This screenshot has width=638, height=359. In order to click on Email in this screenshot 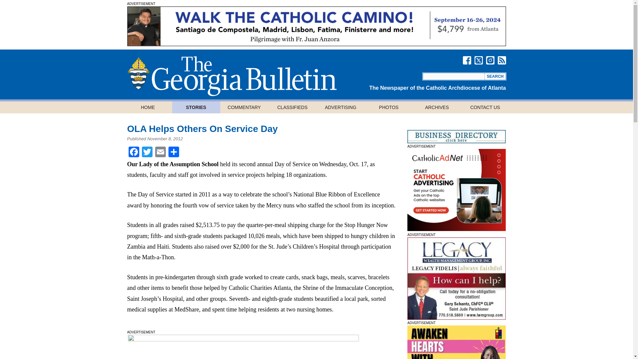, I will do `click(160, 153)`.